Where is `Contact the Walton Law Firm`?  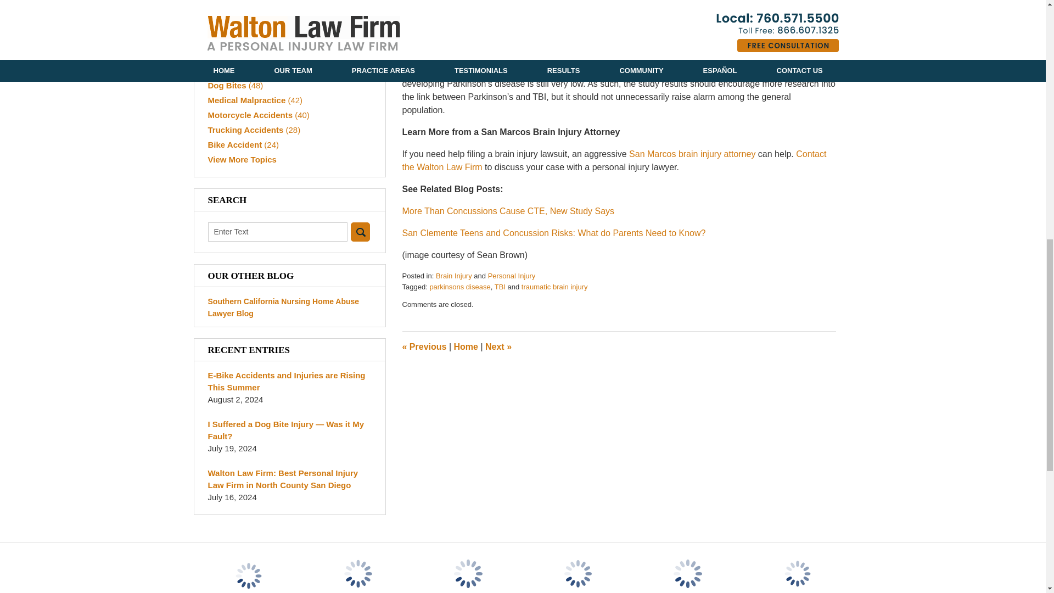 Contact the Walton Law Firm is located at coordinates (614, 160).